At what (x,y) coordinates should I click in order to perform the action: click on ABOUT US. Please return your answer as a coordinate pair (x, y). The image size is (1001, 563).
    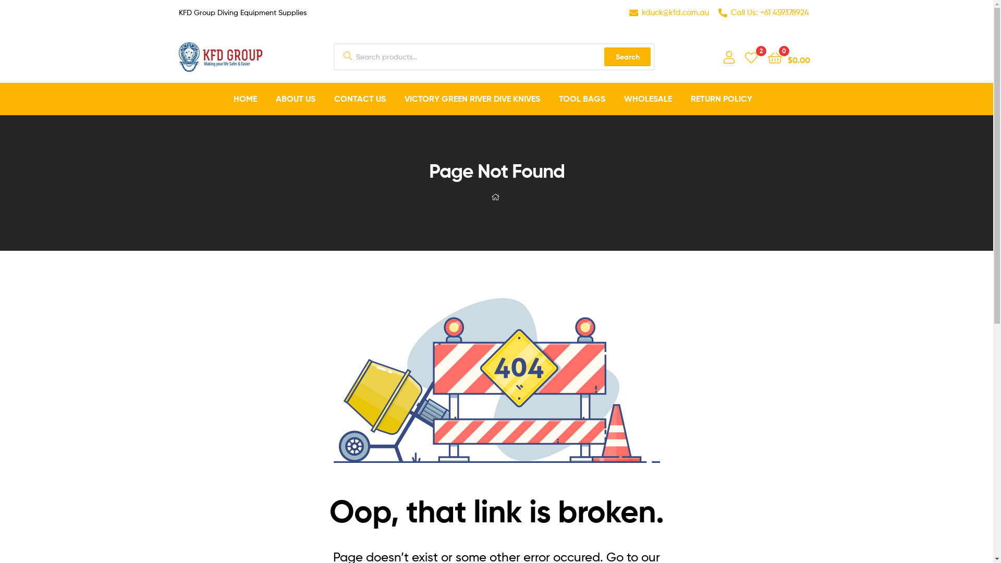
    Looking at the image, I should click on (296, 99).